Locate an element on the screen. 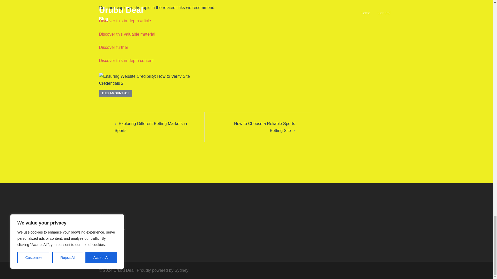 Image resolution: width=497 pixels, height=279 pixels. Discover further is located at coordinates (113, 47).